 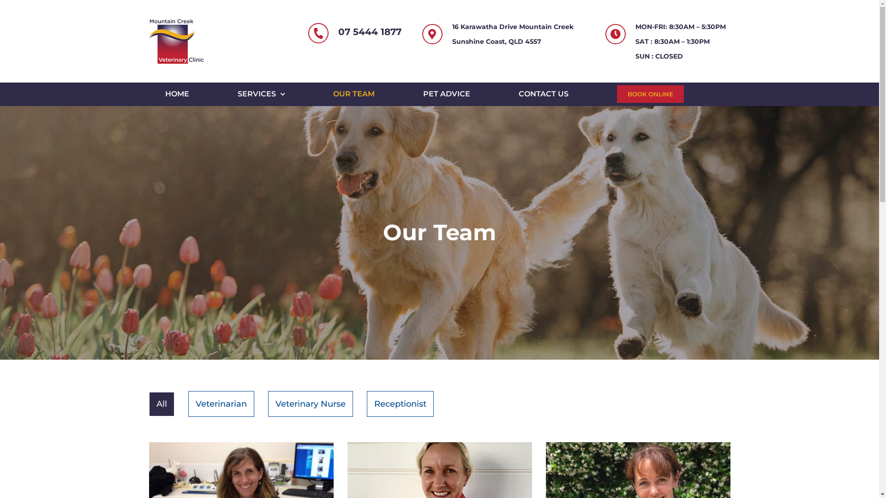 I want to click on PET ADVICE, so click(x=447, y=94).